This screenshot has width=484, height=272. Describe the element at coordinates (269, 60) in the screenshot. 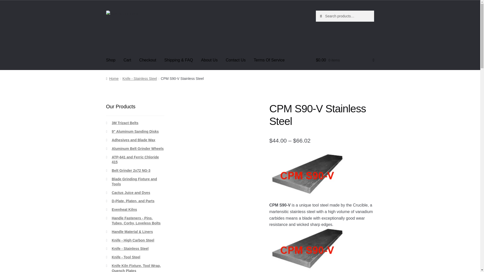

I see `Terms Of Service` at that location.